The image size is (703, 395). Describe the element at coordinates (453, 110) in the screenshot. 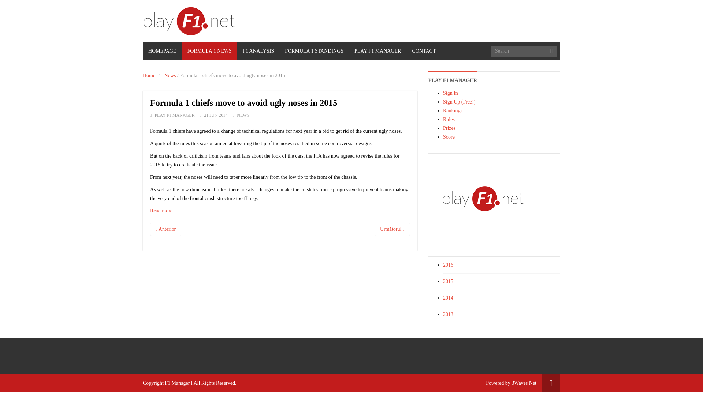

I see `Rankings` at that location.